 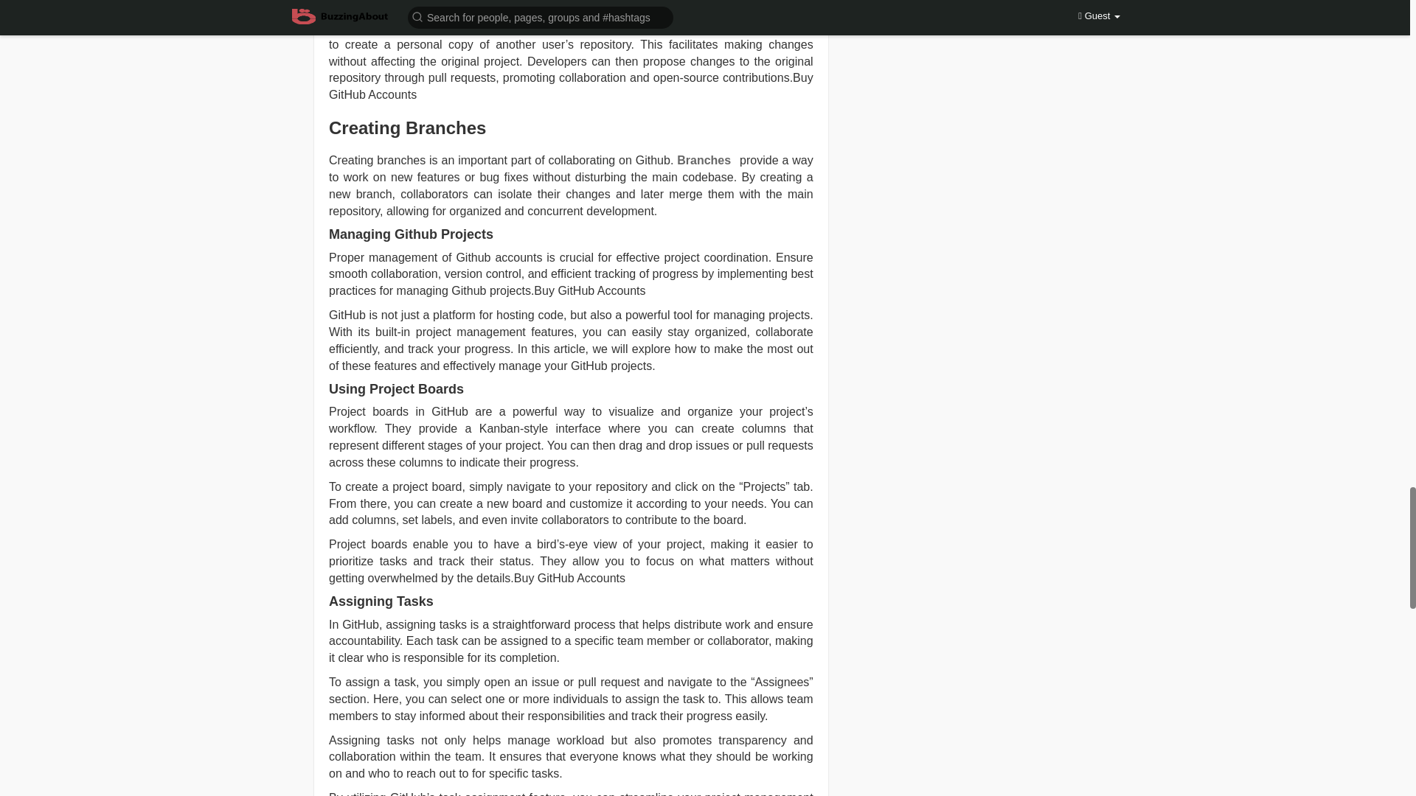 What do you see at coordinates (708, 160) in the screenshot?
I see `Branches ` at bounding box center [708, 160].